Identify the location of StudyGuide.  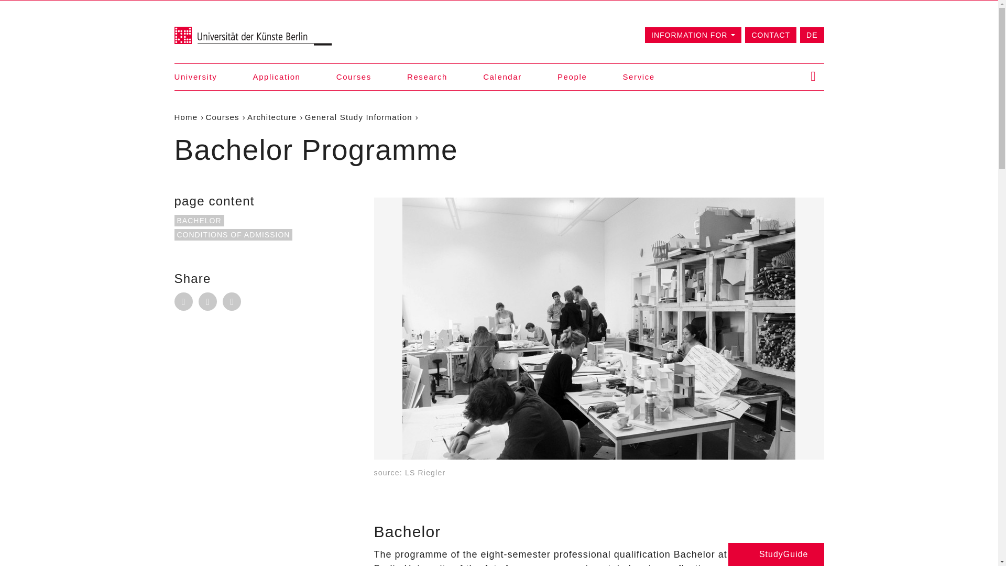
(776, 554).